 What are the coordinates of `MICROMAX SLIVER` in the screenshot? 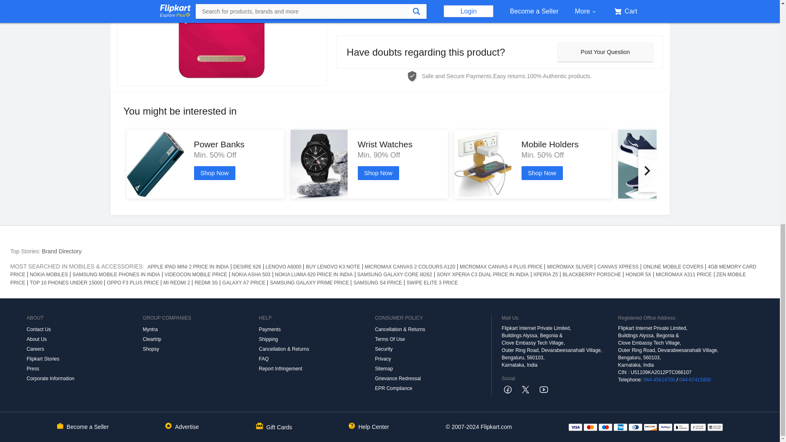 It's located at (570, 266).